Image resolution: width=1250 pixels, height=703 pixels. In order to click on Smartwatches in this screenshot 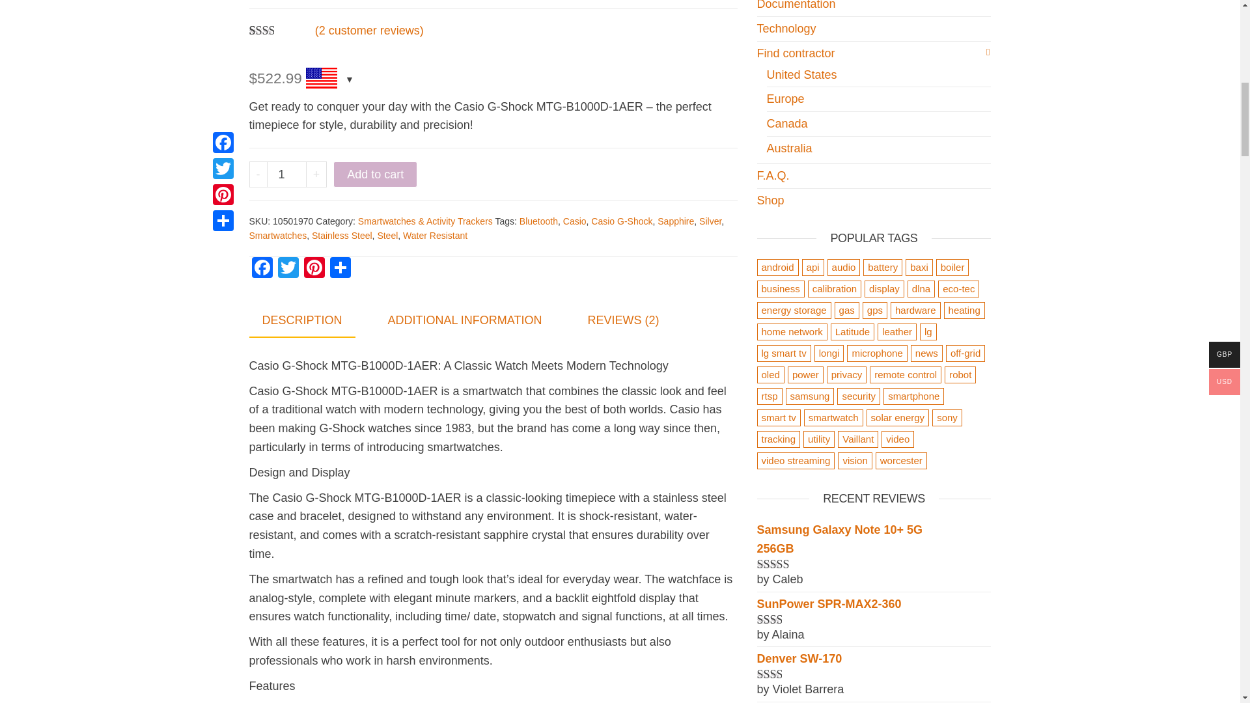, I will do `click(277, 236)`.